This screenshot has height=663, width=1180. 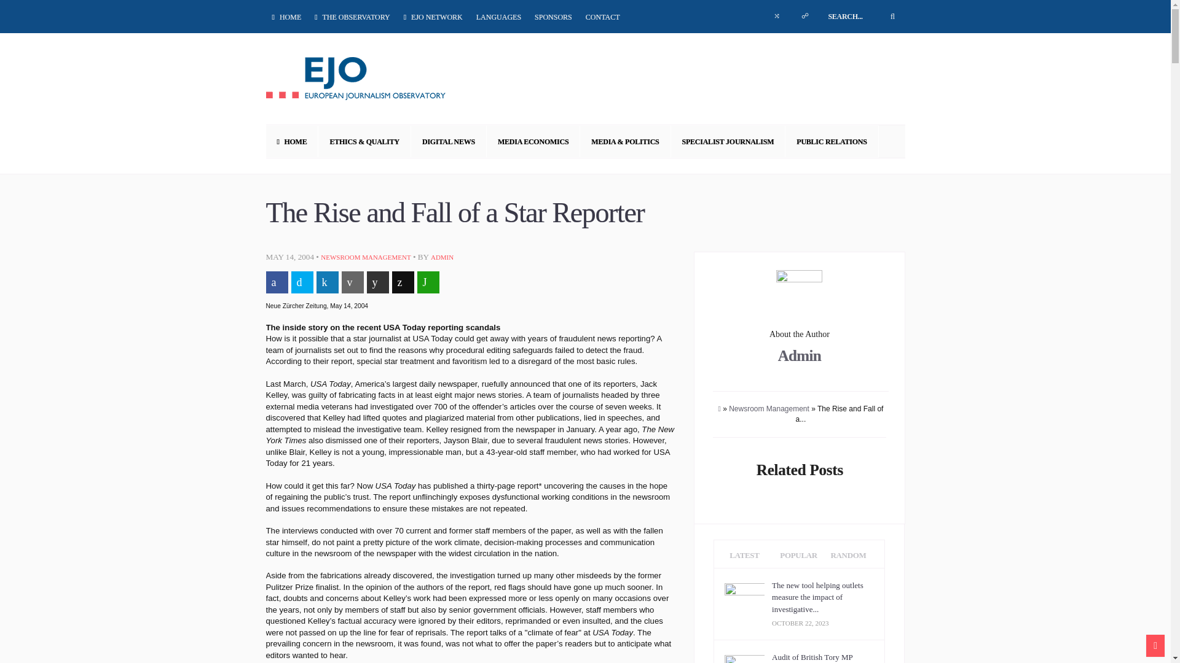 What do you see at coordinates (433, 17) in the screenshot?
I see `EJO NETWORK` at bounding box center [433, 17].